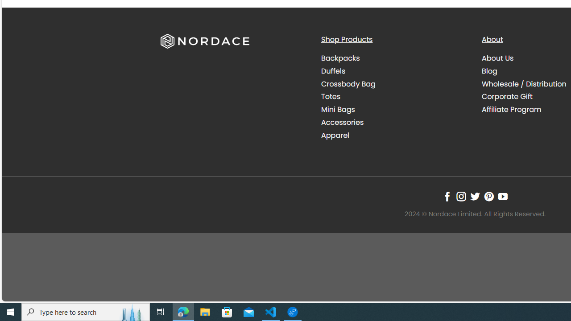  Describe the element at coordinates (498, 58) in the screenshot. I see `About Us` at that location.